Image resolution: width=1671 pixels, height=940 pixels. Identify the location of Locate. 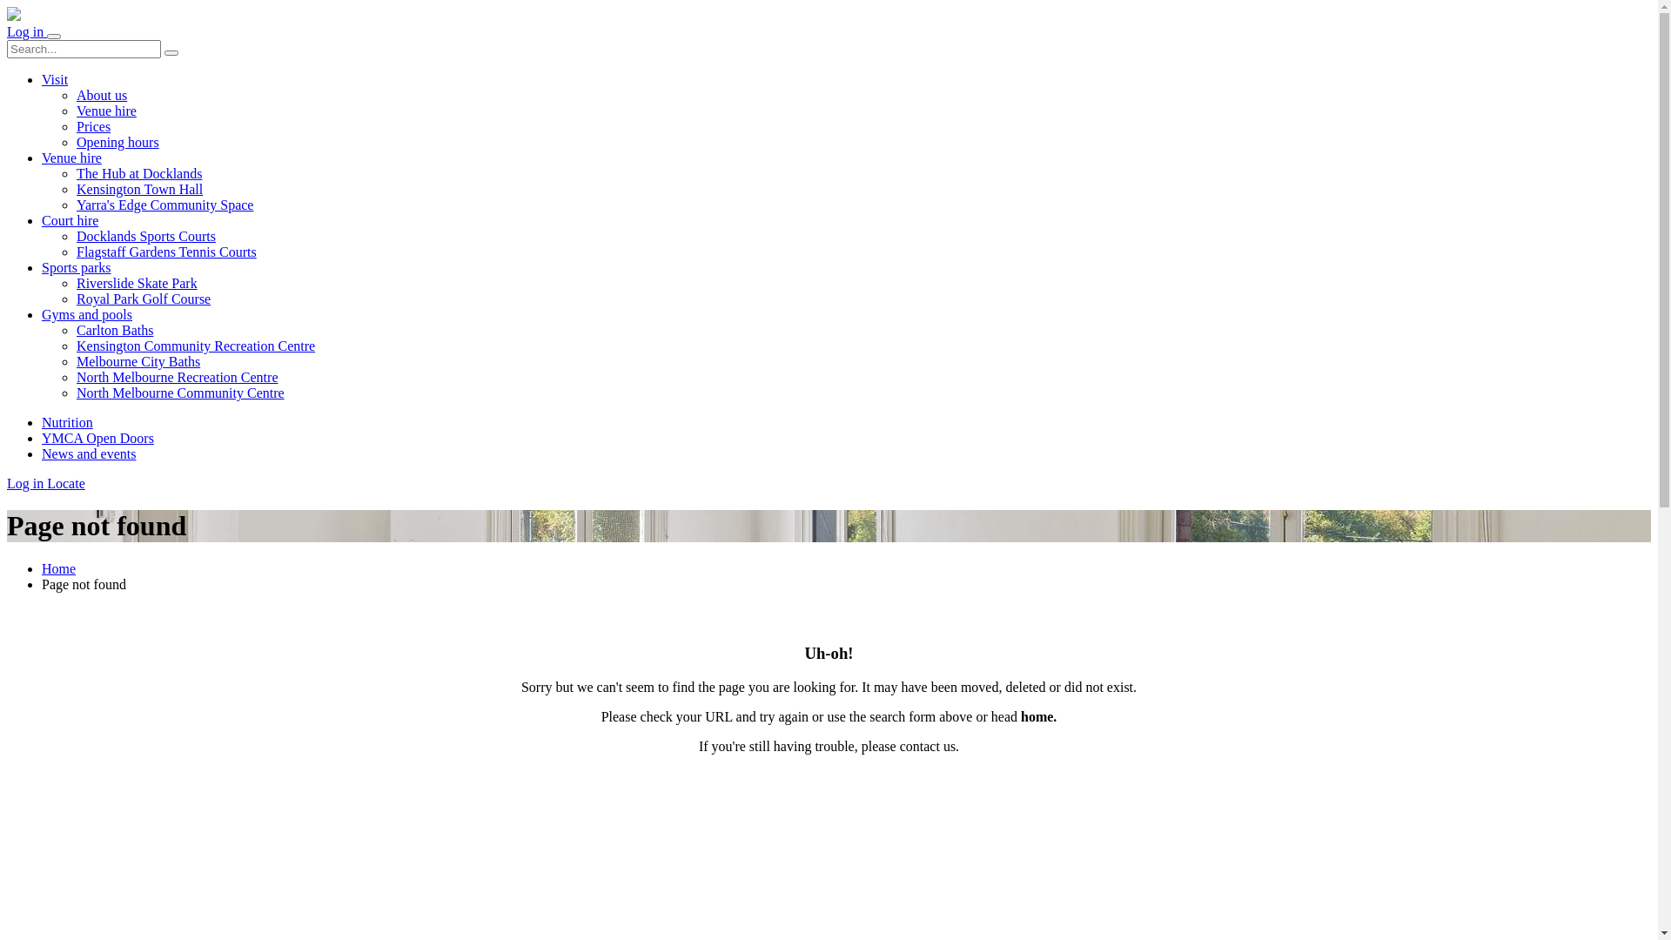
(66, 484).